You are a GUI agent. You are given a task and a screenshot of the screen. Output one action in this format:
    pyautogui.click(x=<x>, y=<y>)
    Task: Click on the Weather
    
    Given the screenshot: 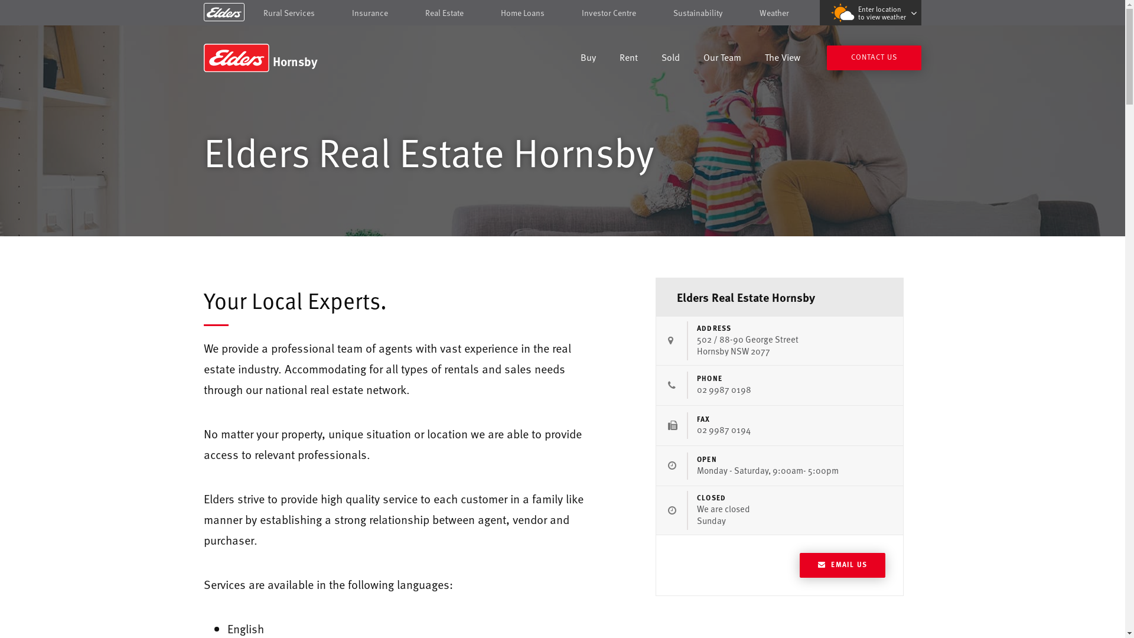 What is the action you would take?
    pyautogui.click(x=774, y=13)
    